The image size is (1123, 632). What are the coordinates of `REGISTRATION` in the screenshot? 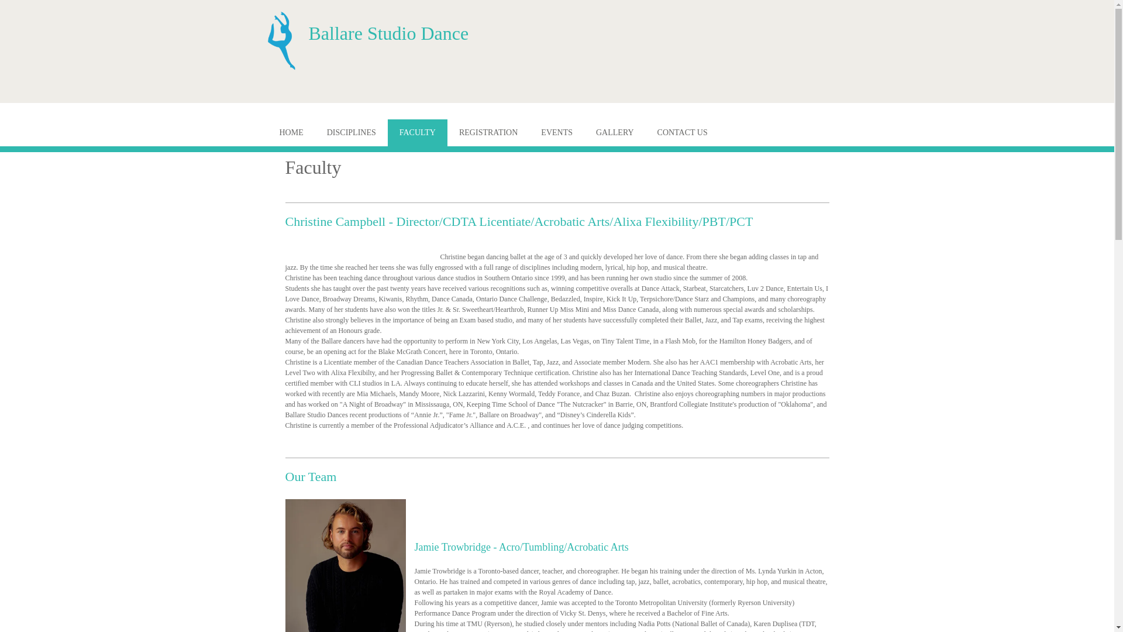 It's located at (488, 133).